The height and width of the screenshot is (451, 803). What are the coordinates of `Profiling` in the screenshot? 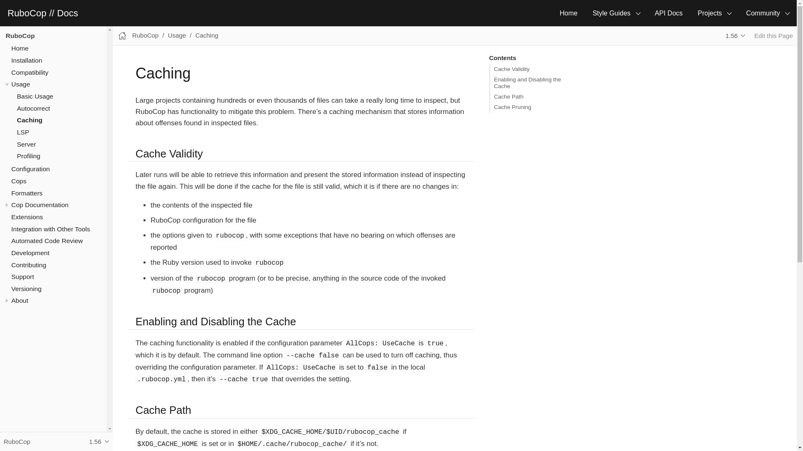 It's located at (28, 156).